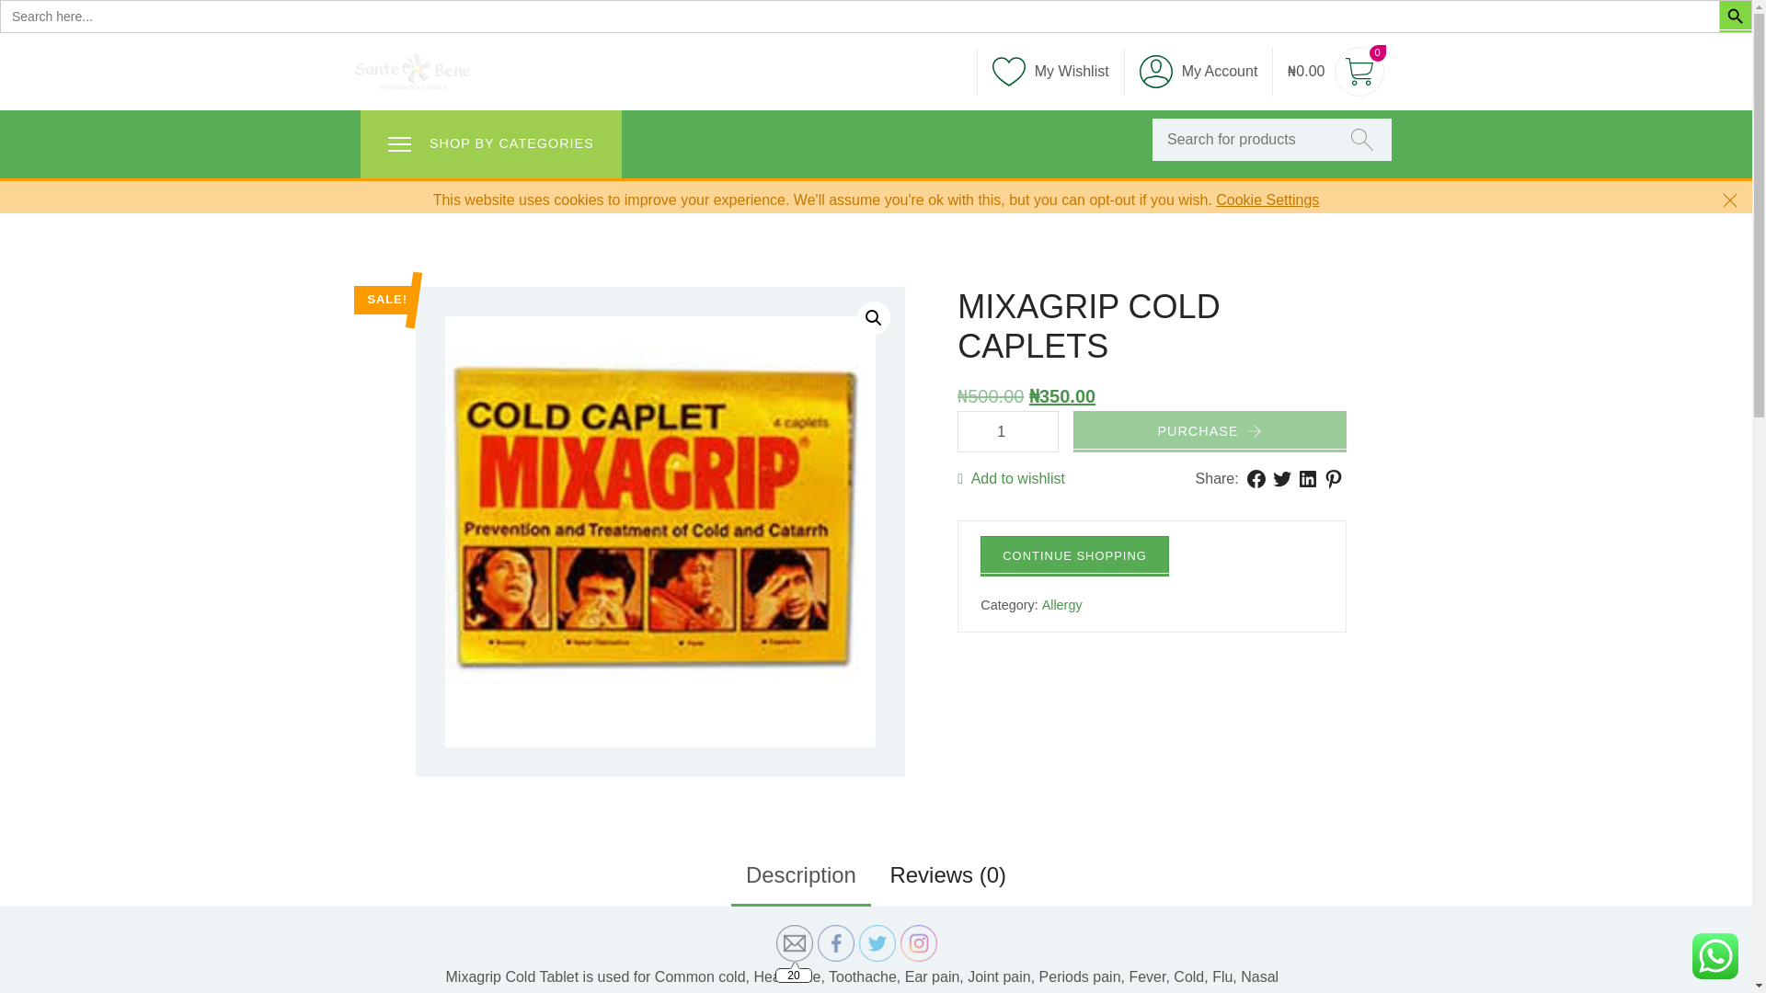 The height and width of the screenshot is (993, 1766). What do you see at coordinates (52, 22) in the screenshot?
I see `Search` at bounding box center [52, 22].